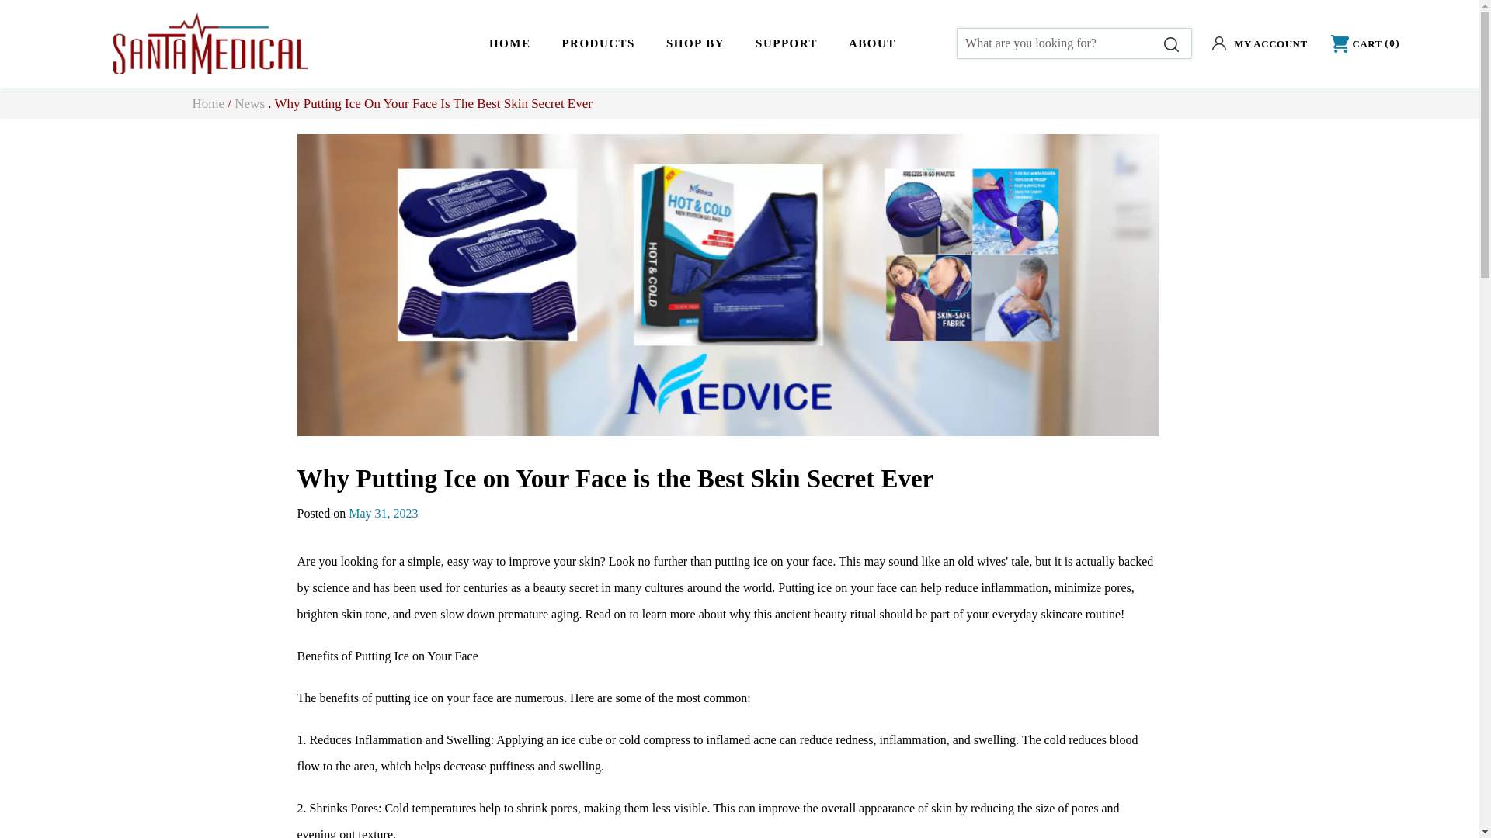 The height and width of the screenshot is (838, 1491). I want to click on HOME, so click(510, 43).